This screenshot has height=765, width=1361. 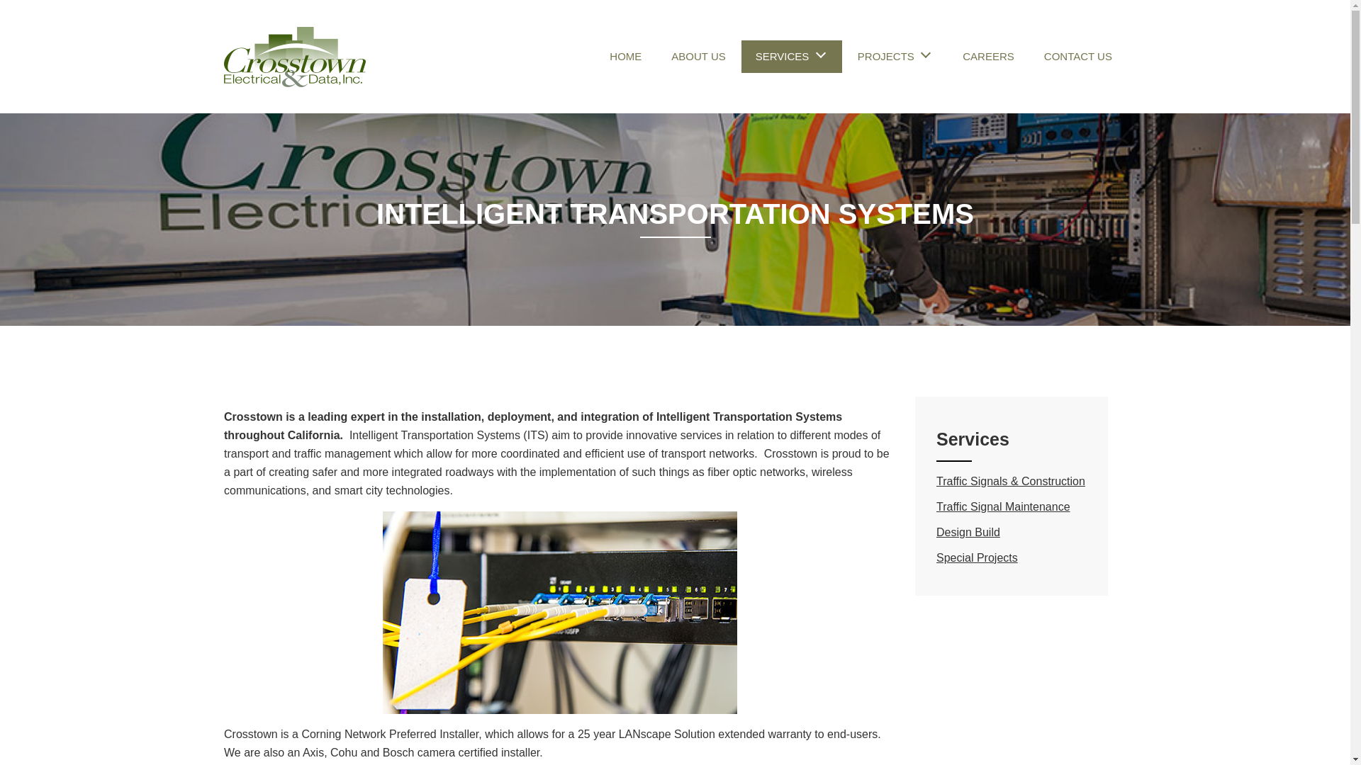 What do you see at coordinates (698, 56) in the screenshot?
I see `ABOUT US` at bounding box center [698, 56].